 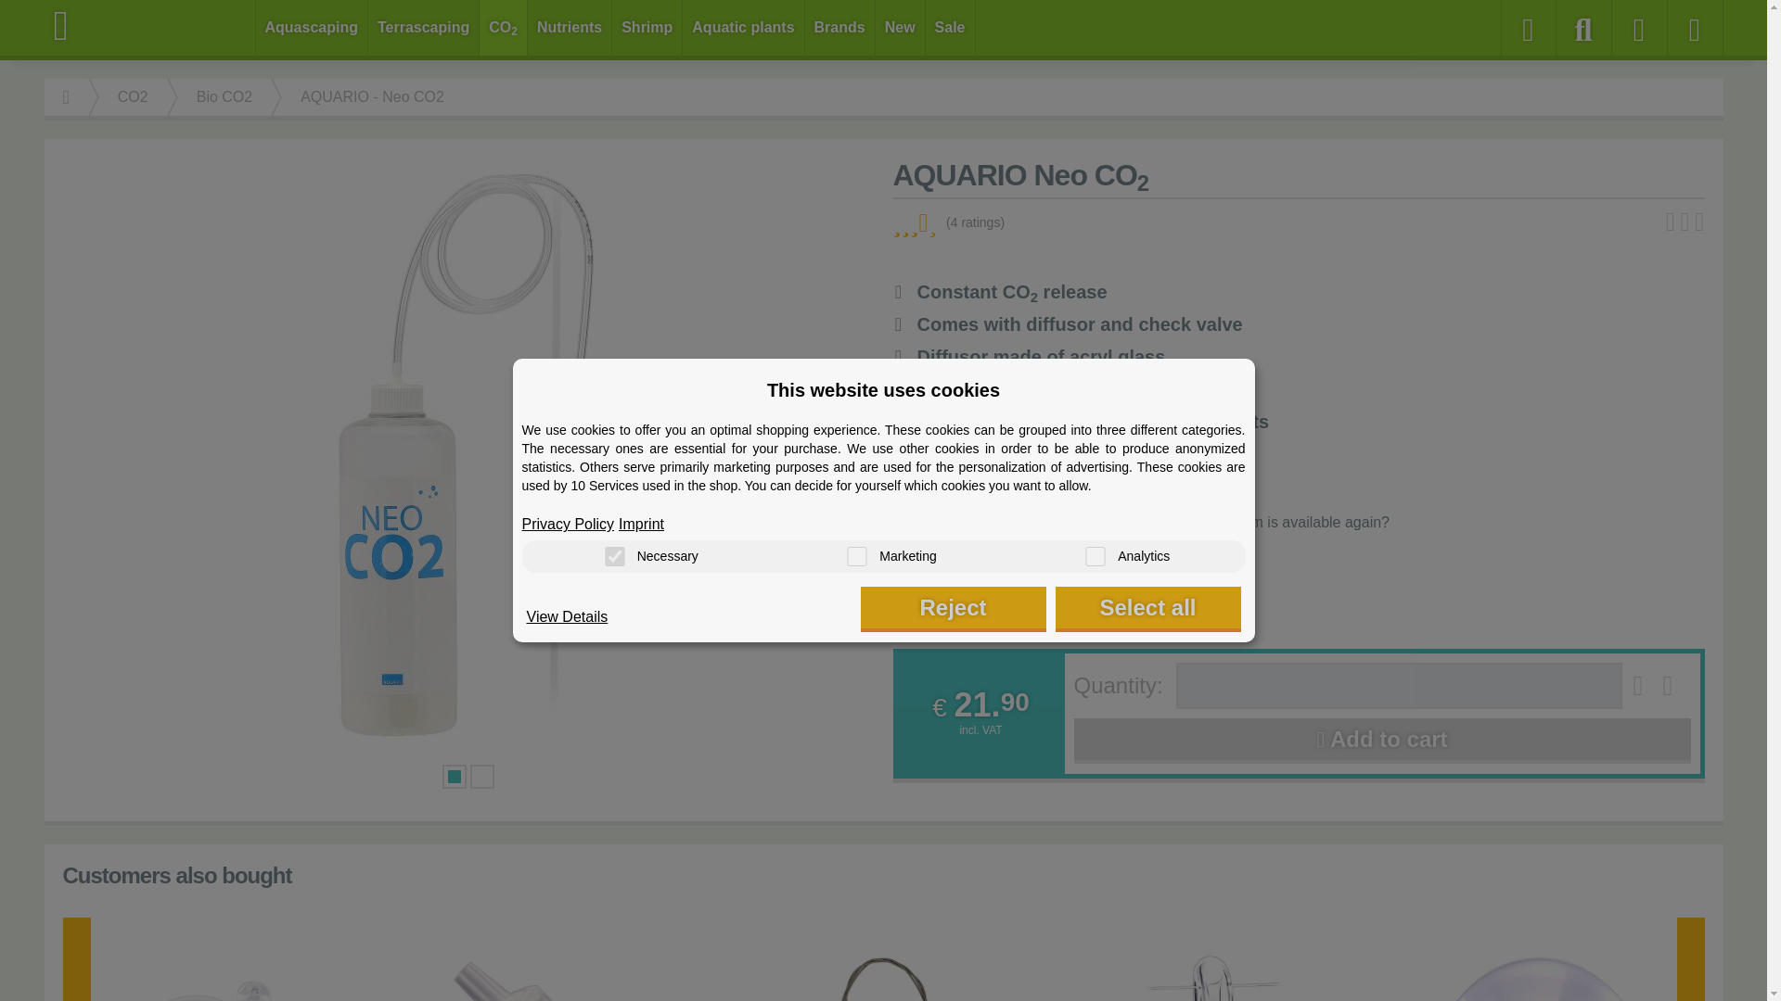 I want to click on on, so click(x=1095, y=556).